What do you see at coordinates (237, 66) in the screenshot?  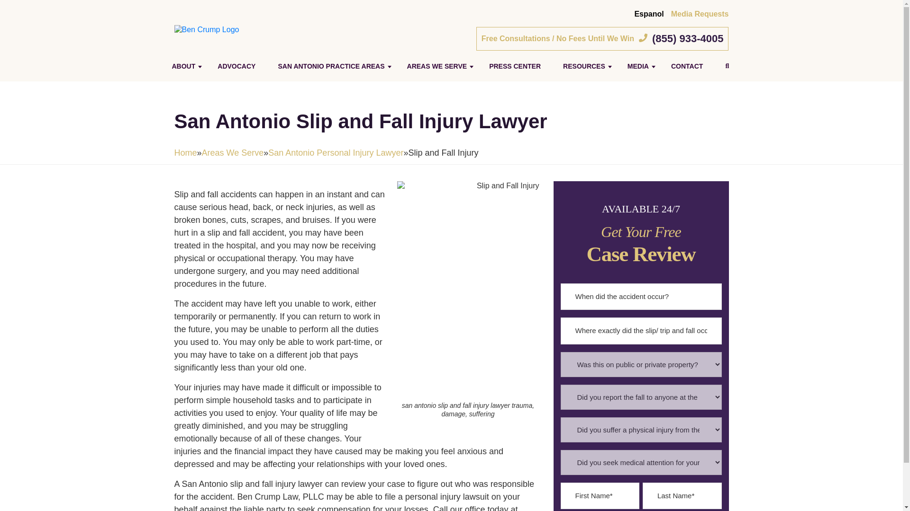 I see `ADVOCACY` at bounding box center [237, 66].